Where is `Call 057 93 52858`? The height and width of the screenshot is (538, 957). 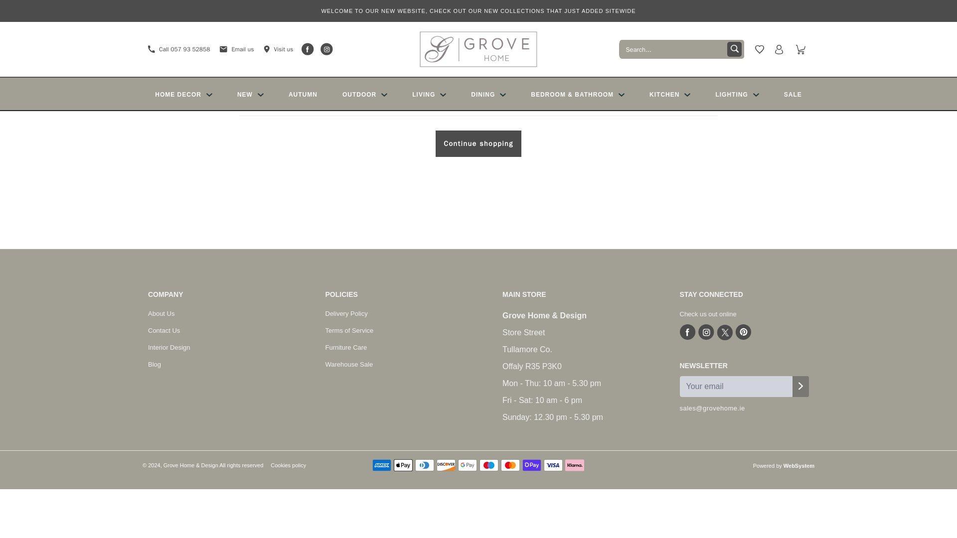
Call 057 93 52858 is located at coordinates (178, 49).